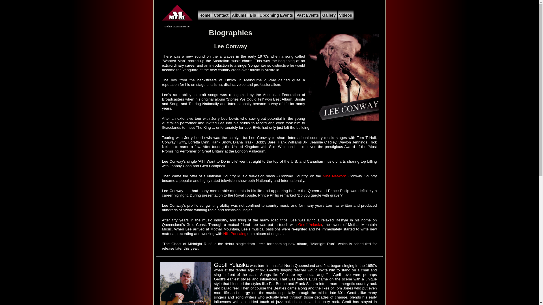 The width and height of the screenshot is (543, 305). Describe the element at coordinates (310, 225) in the screenshot. I see `Geoff Yelaska` at that location.